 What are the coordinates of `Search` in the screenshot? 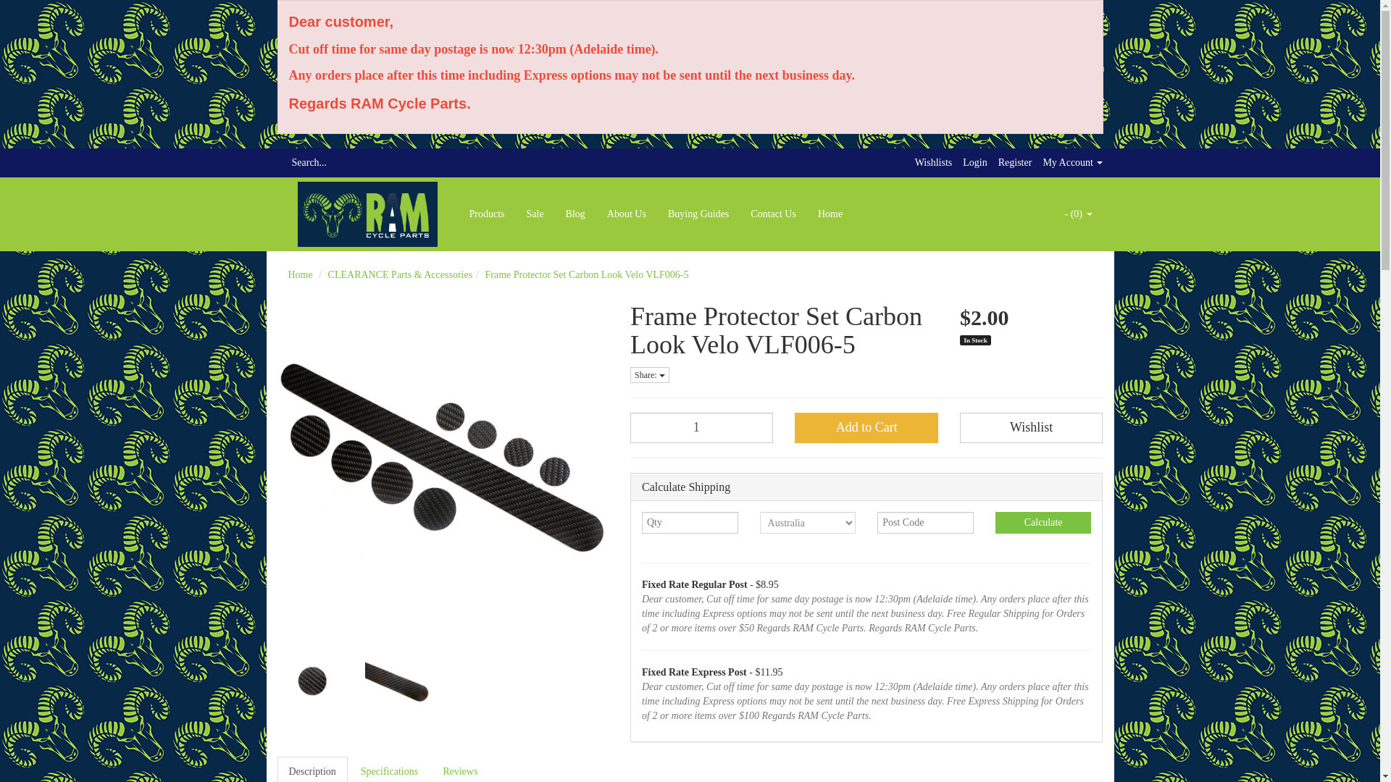 It's located at (281, 163).